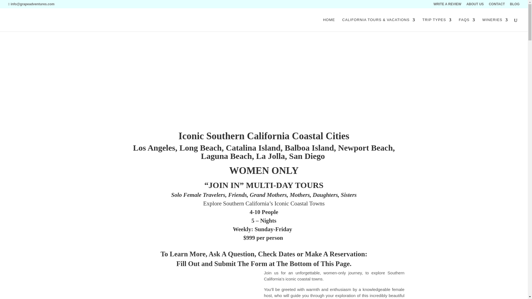 This screenshot has width=532, height=299. Describe the element at coordinates (475, 5) in the screenshot. I see `ABOUT US` at that location.